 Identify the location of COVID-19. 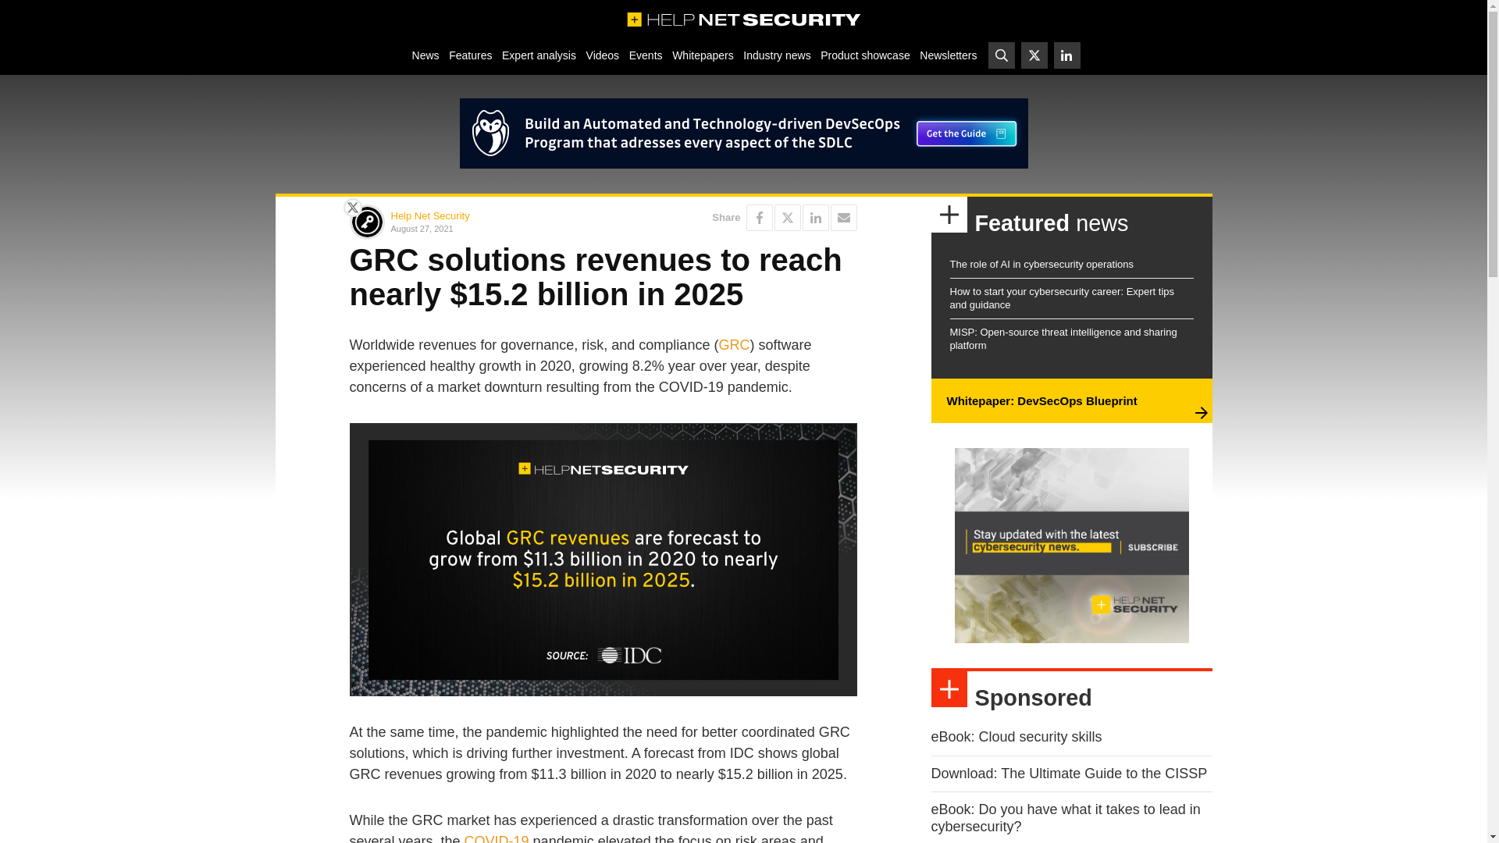
(497, 838).